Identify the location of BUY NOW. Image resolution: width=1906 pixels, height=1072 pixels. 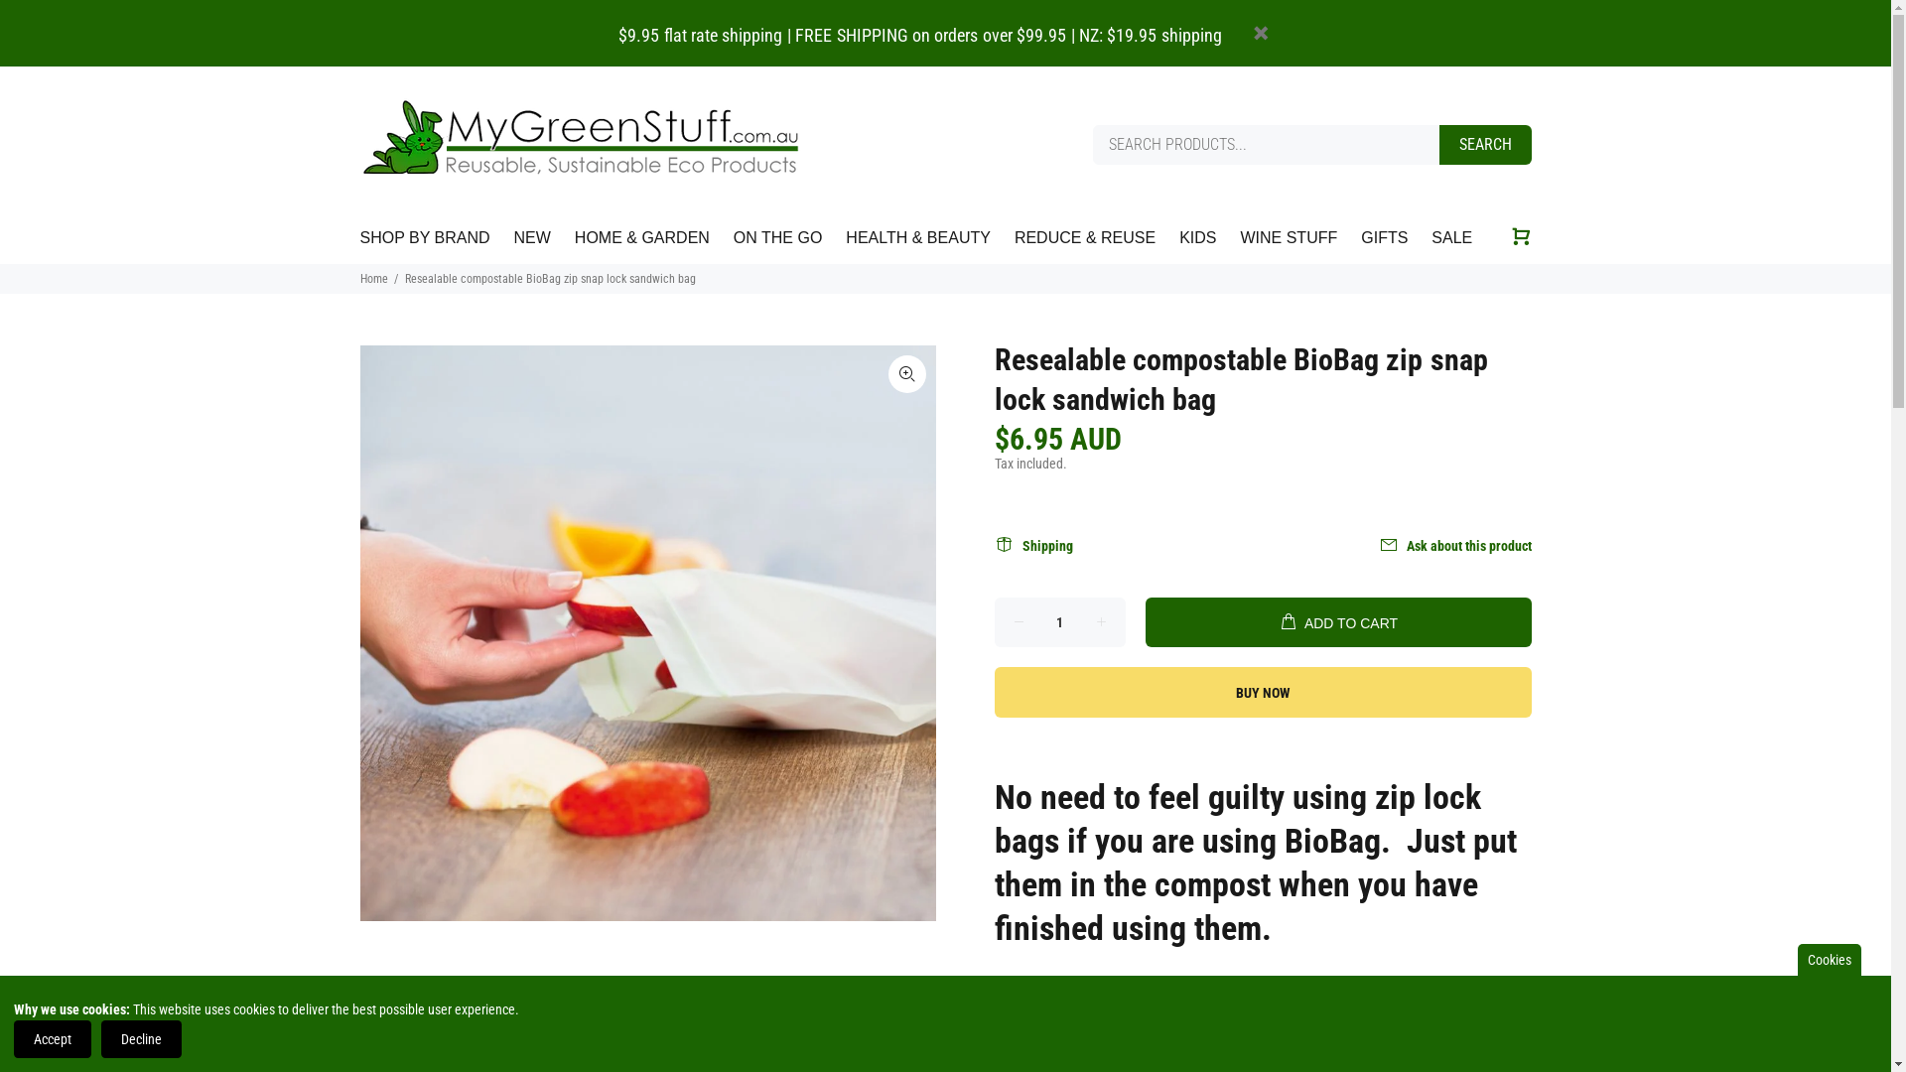
(1263, 693).